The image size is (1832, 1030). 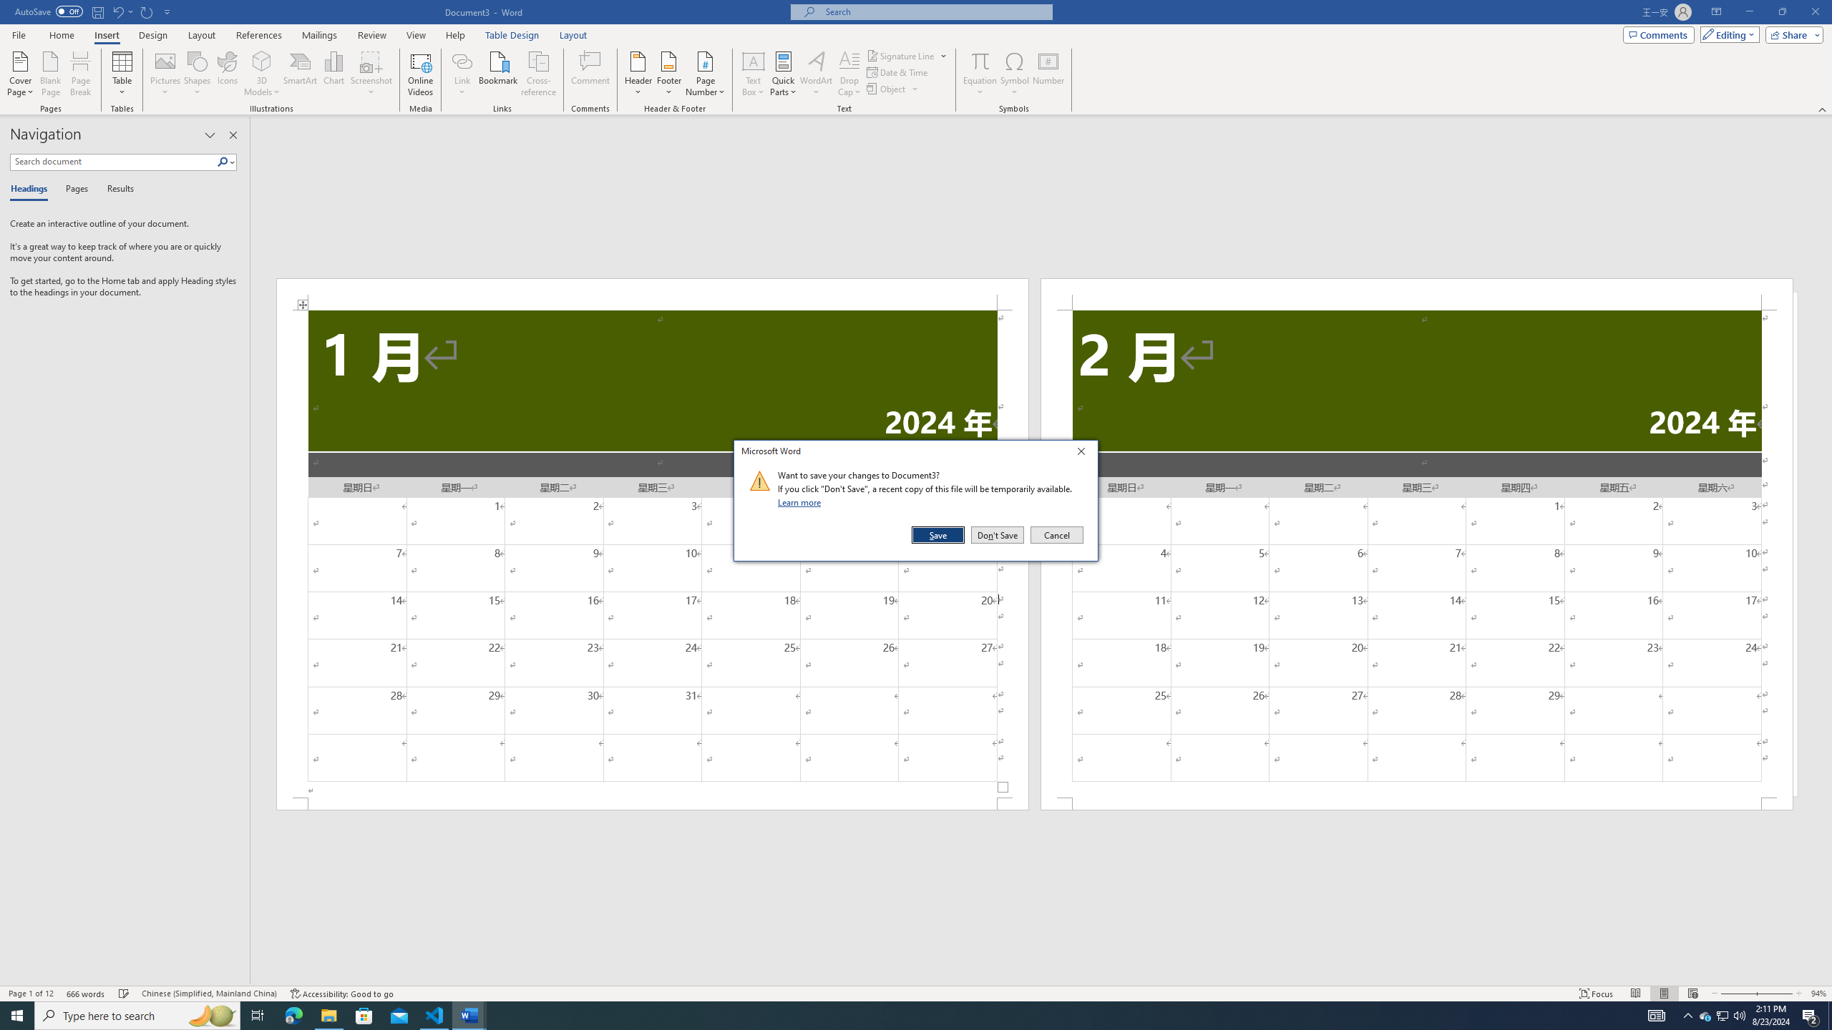 What do you see at coordinates (9, 7) in the screenshot?
I see `System` at bounding box center [9, 7].